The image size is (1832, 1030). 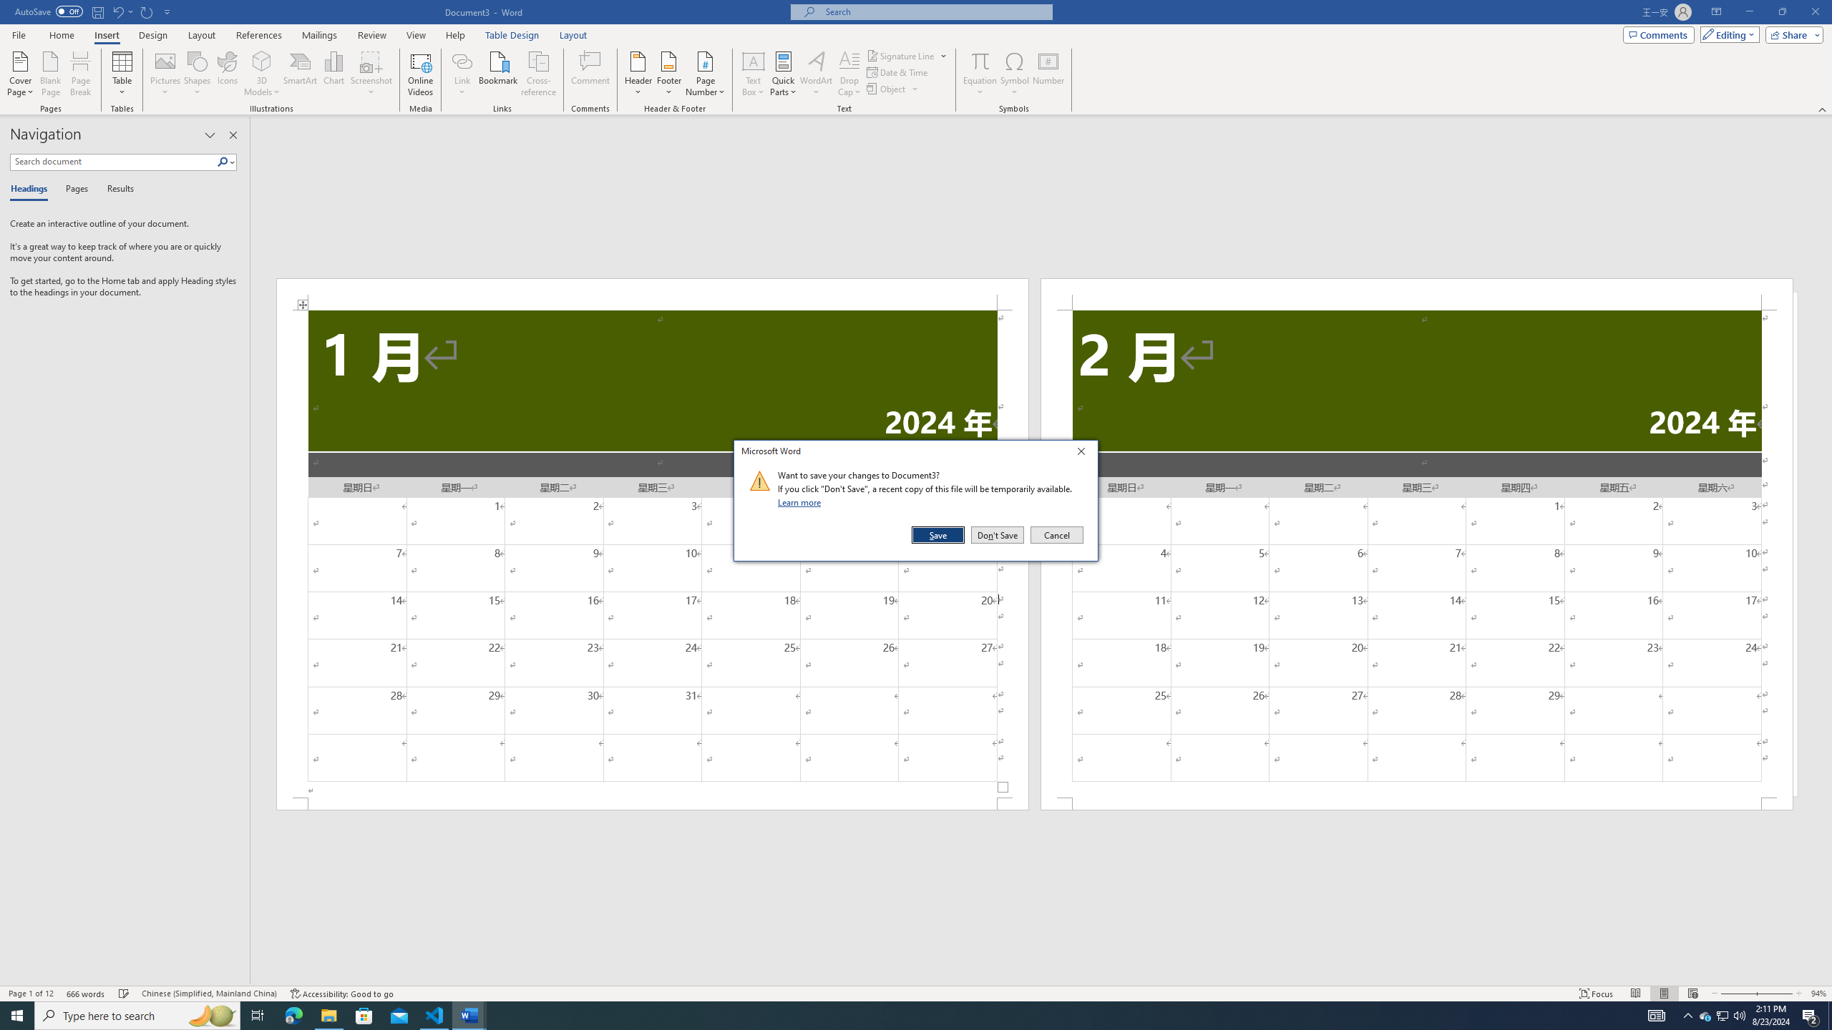 What do you see at coordinates (9, 7) in the screenshot?
I see `System` at bounding box center [9, 7].